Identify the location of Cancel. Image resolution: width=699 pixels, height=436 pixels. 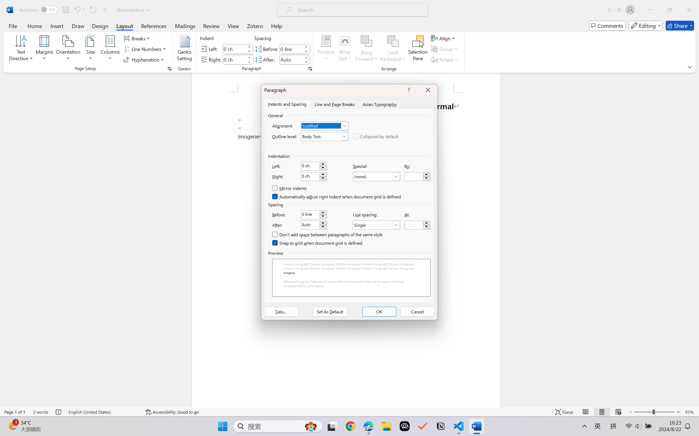
(417, 312).